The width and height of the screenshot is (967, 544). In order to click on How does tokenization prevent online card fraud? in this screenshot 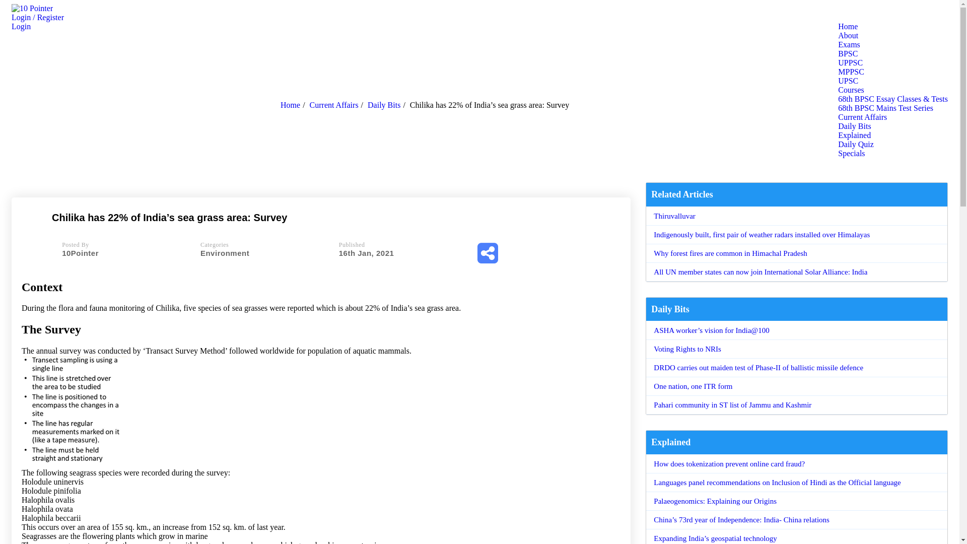, I will do `click(729, 464)`.